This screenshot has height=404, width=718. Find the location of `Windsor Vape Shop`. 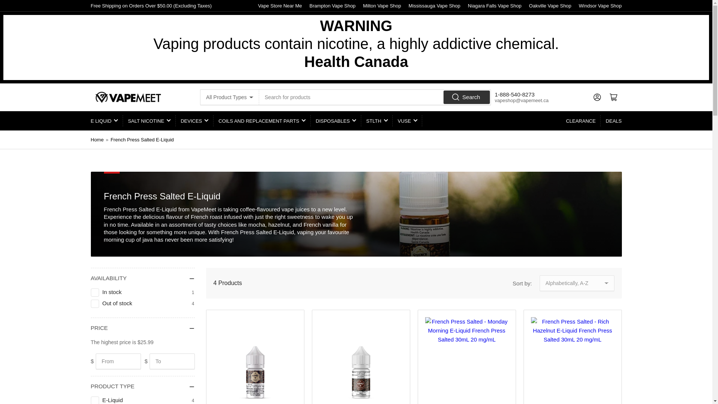

Windsor Vape Shop is located at coordinates (600, 5).